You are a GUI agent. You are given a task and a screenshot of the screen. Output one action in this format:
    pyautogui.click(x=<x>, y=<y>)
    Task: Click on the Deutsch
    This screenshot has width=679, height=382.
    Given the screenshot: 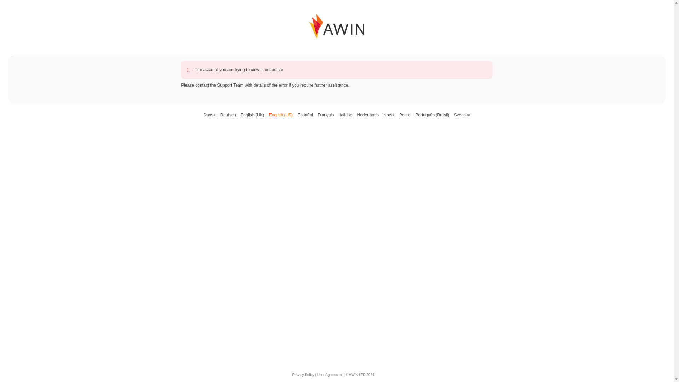 What is the action you would take?
    pyautogui.click(x=228, y=115)
    